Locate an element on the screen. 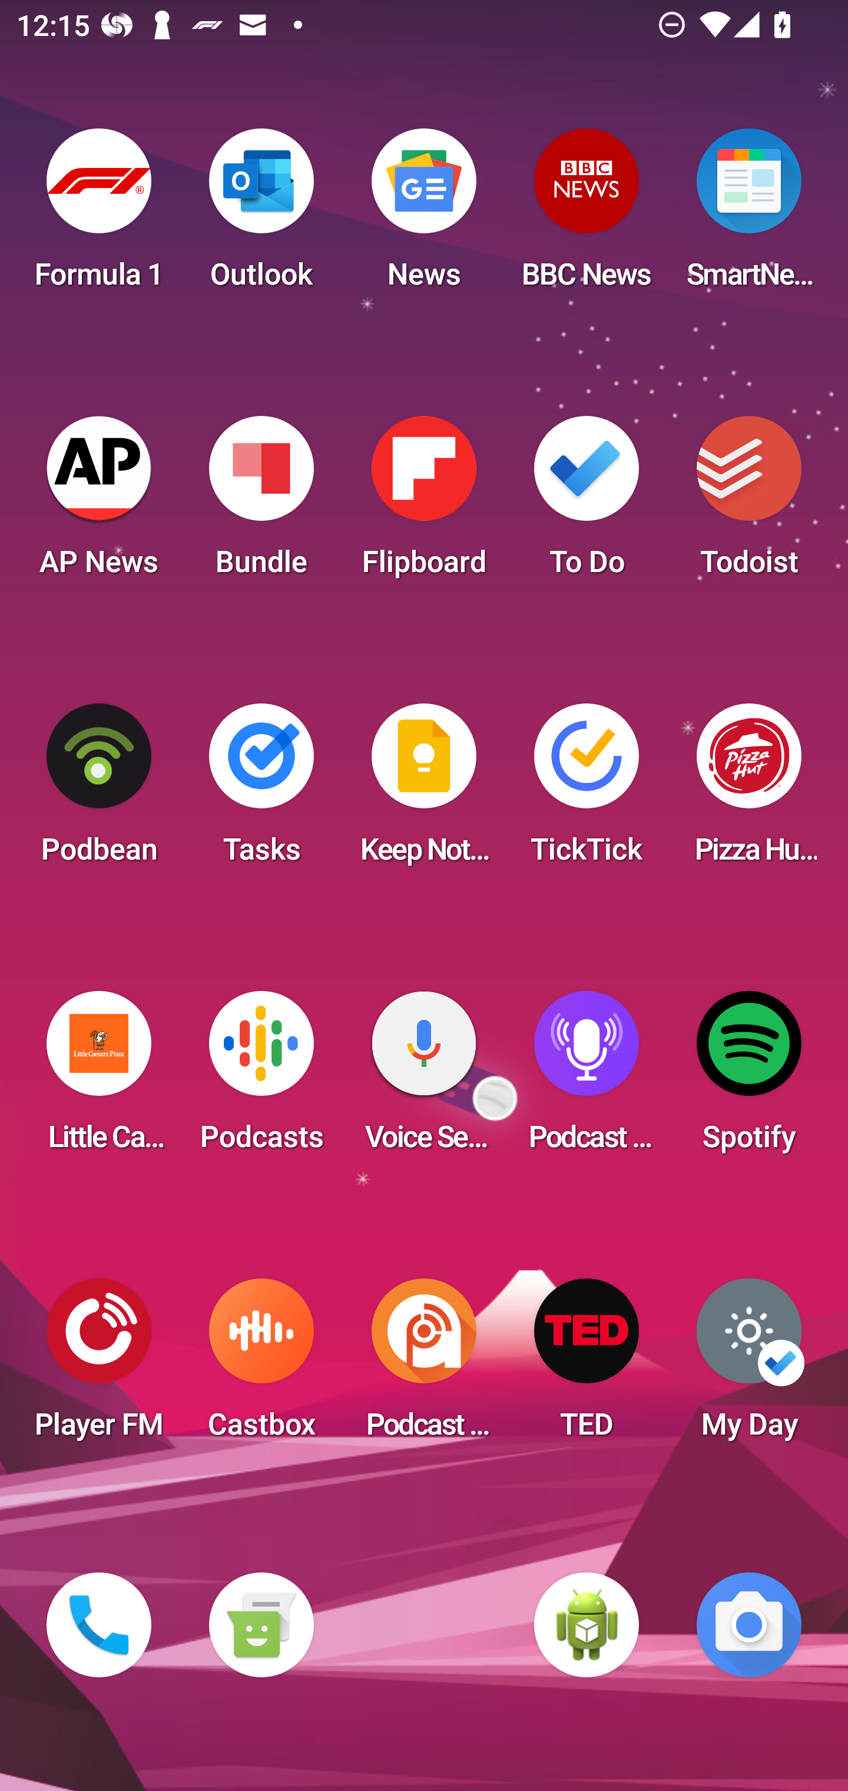 The height and width of the screenshot is (1791, 848). Spotify is located at coordinates (749, 1078).